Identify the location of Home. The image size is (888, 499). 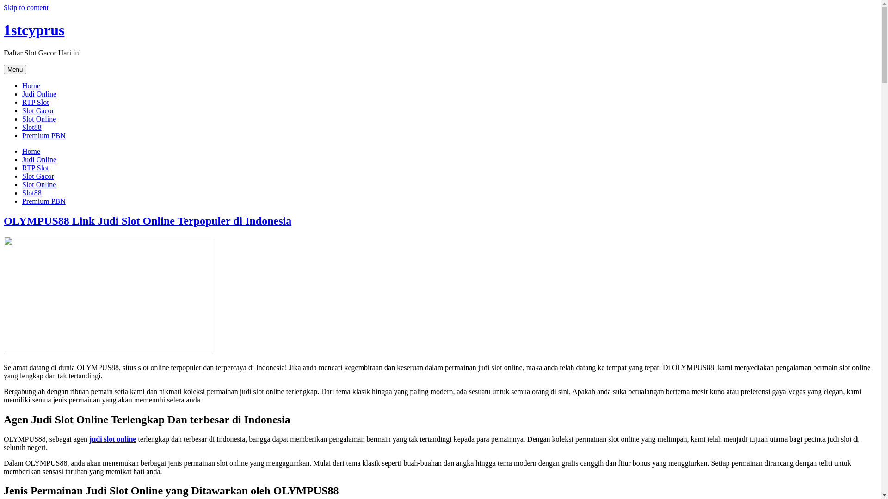
(31, 152).